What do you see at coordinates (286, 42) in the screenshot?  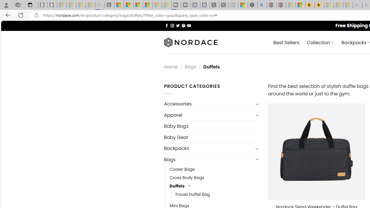 I see `  Best Sellers` at bounding box center [286, 42].